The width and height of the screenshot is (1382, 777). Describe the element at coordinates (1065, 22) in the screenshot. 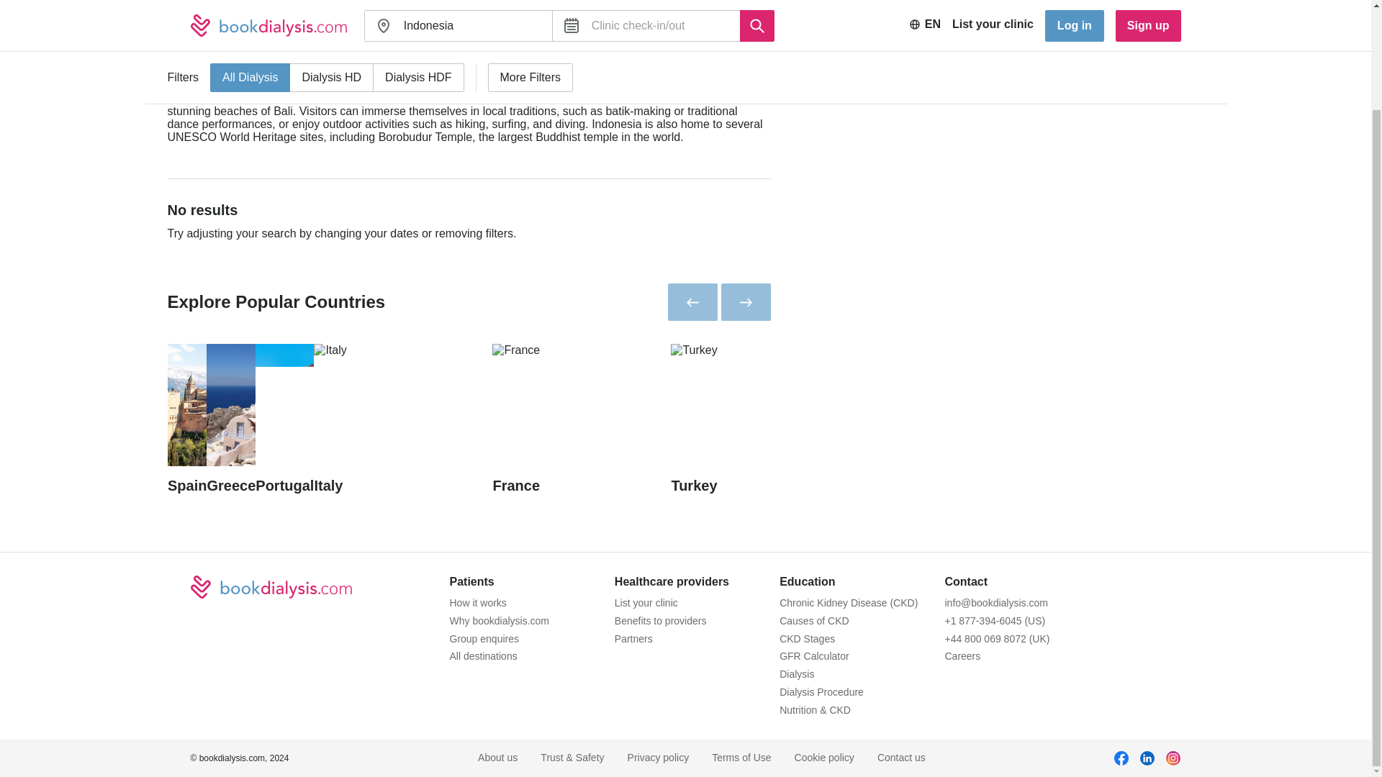

I see `Show Full Map` at that location.